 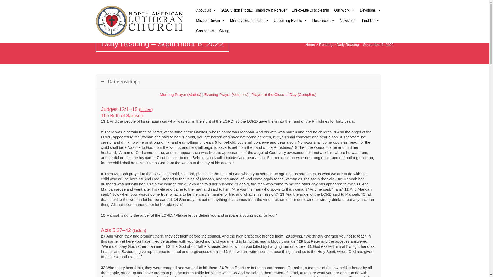 What do you see at coordinates (206, 10) in the screenshot?
I see `About Us` at bounding box center [206, 10].